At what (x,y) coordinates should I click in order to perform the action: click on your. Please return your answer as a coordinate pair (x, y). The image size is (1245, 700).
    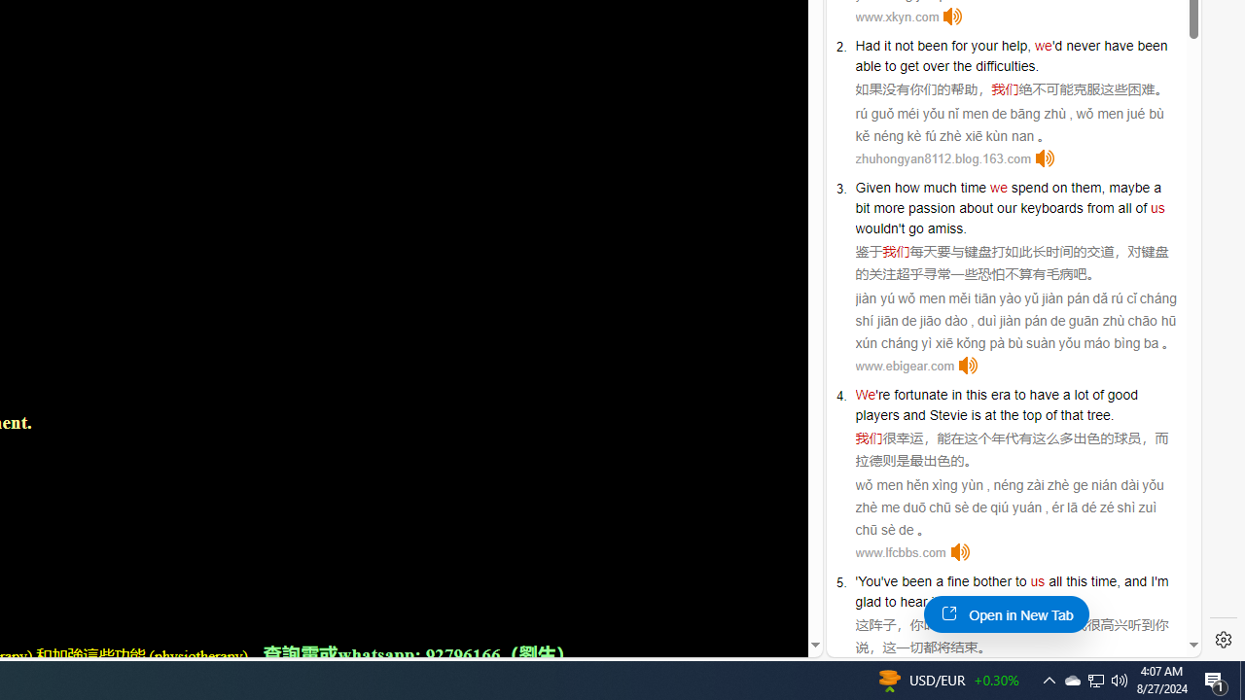
    Looking at the image, I should click on (984, 45).